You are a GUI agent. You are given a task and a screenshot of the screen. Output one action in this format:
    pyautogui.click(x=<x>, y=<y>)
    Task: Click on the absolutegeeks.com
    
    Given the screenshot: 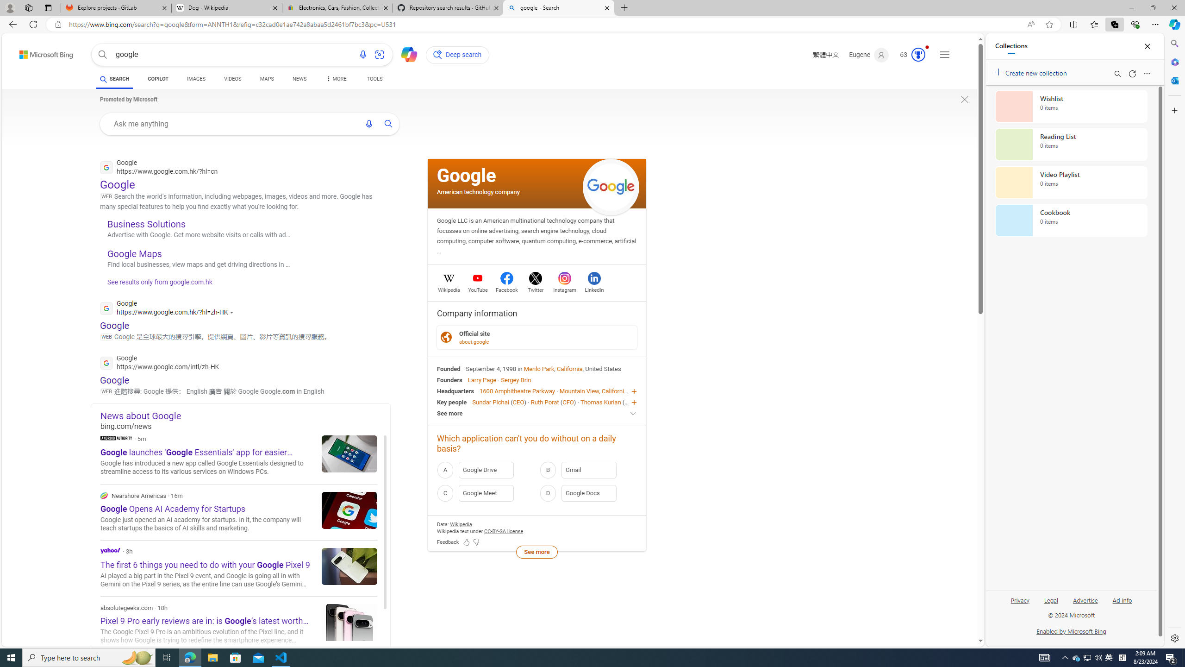 What is the action you would take?
    pyautogui.click(x=239, y=624)
    